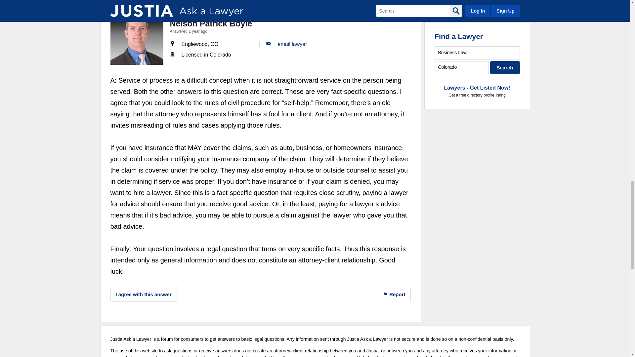 The width and height of the screenshot is (635, 357). Describe the element at coordinates (462, 67) in the screenshot. I see `Colorado` at that location.